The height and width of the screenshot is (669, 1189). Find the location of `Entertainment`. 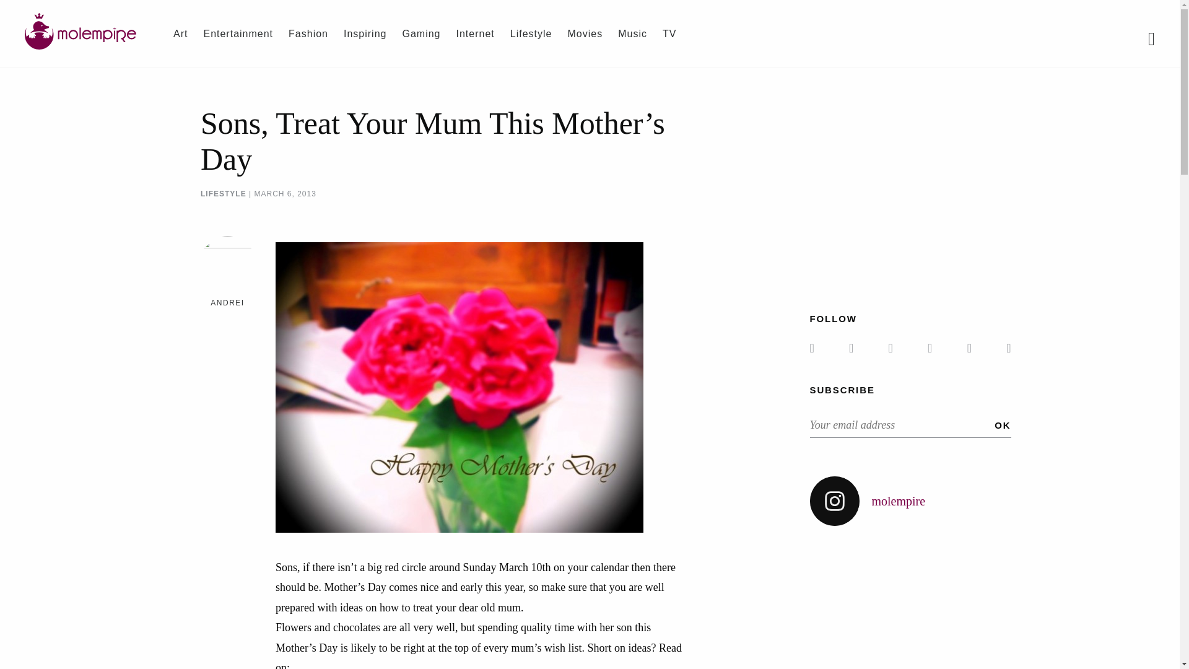

Entertainment is located at coordinates (238, 33).